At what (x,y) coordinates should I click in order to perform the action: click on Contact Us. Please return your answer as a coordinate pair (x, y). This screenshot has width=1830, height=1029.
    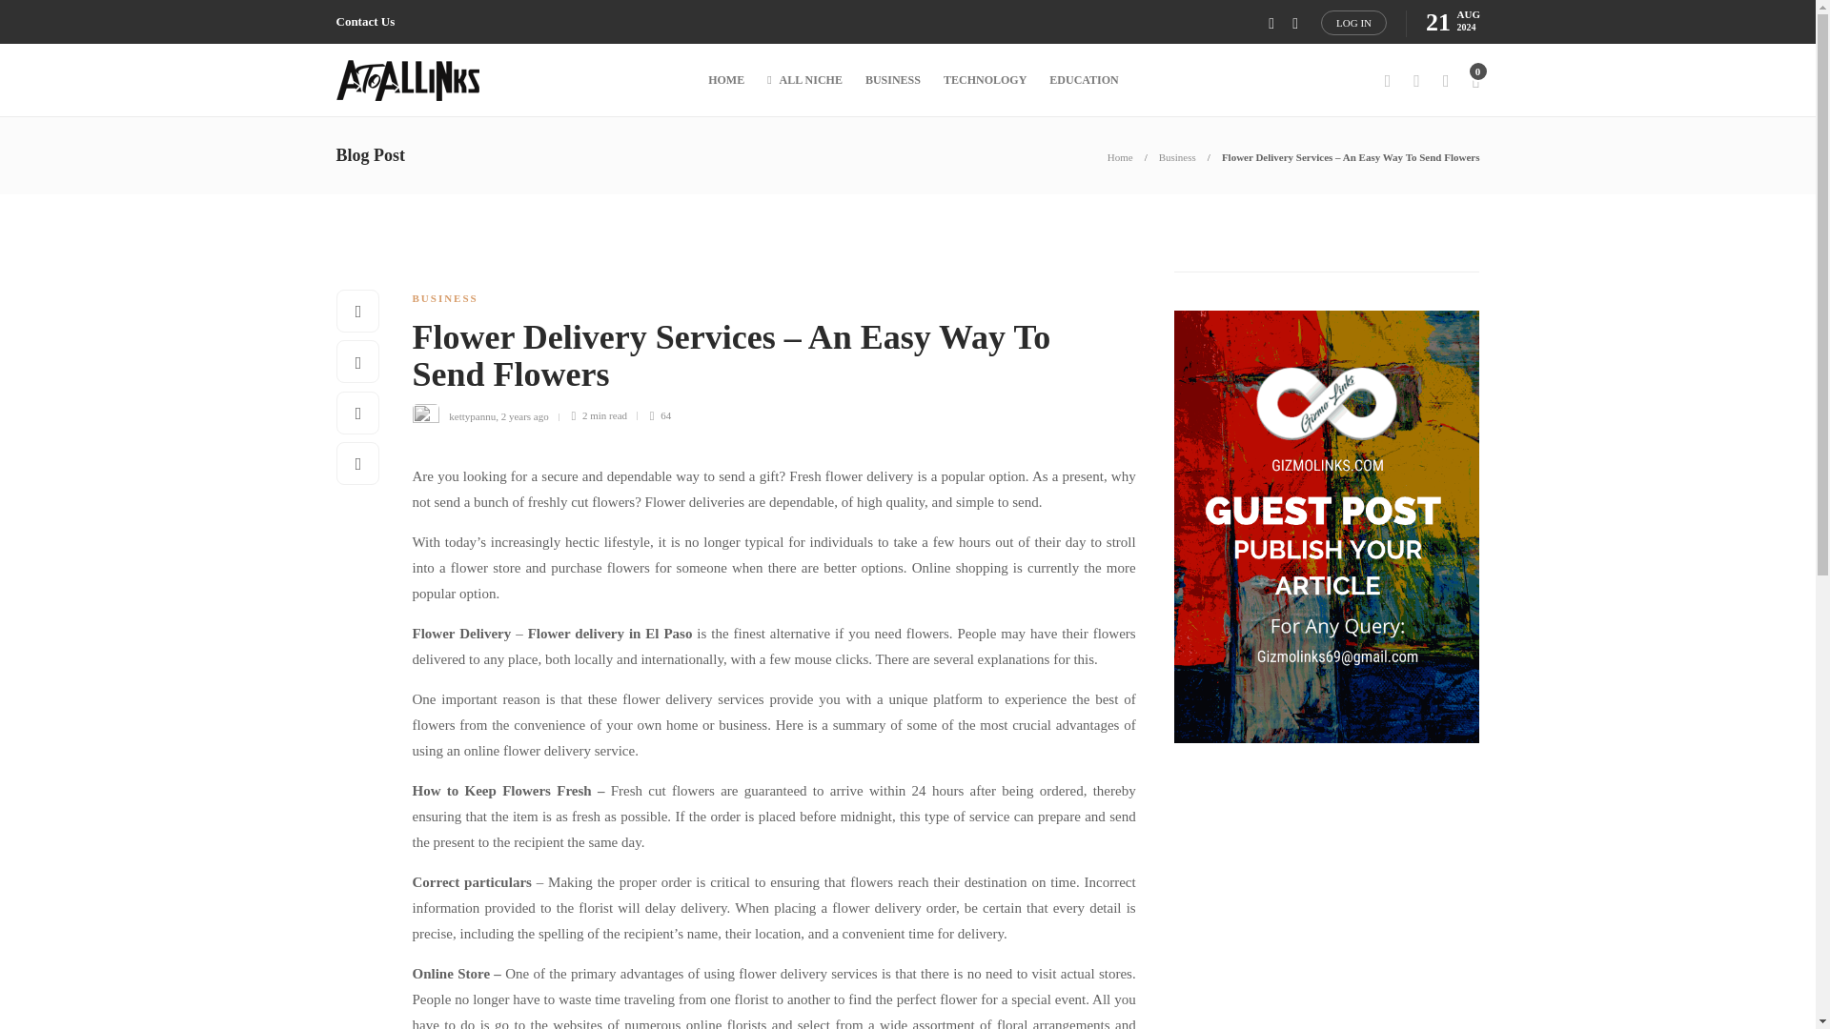
    Looking at the image, I should click on (364, 22).